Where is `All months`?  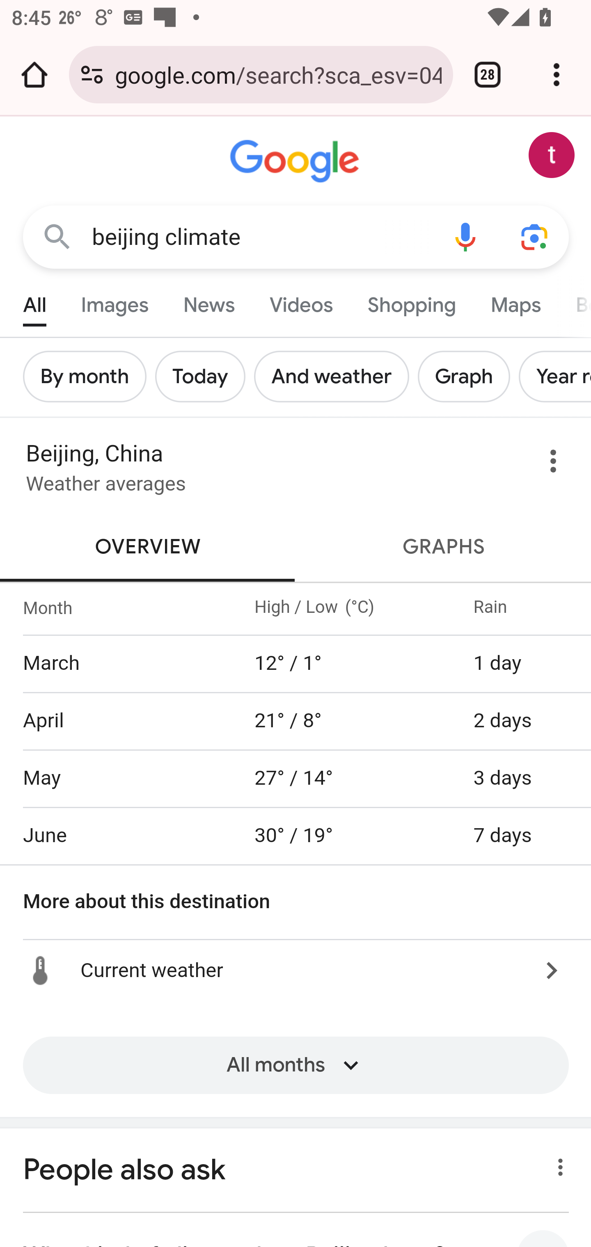 All months is located at coordinates (295, 1076).